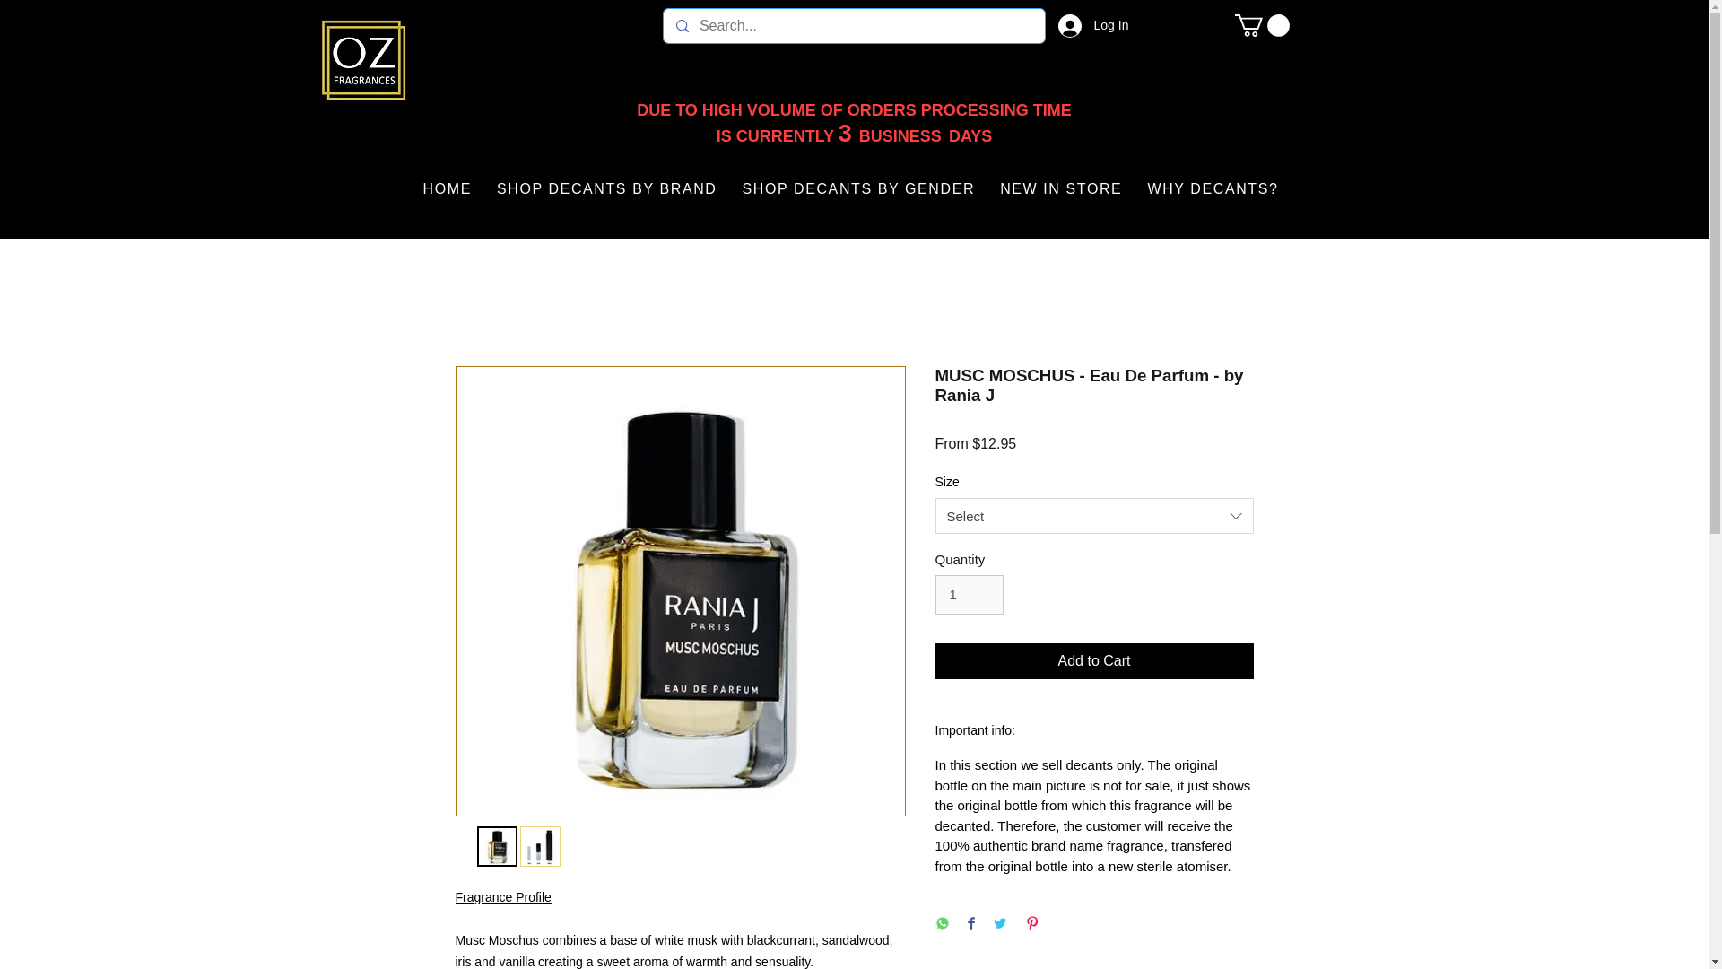 This screenshot has width=1722, height=969. Describe the element at coordinates (447, 189) in the screenshot. I see `HOME` at that location.